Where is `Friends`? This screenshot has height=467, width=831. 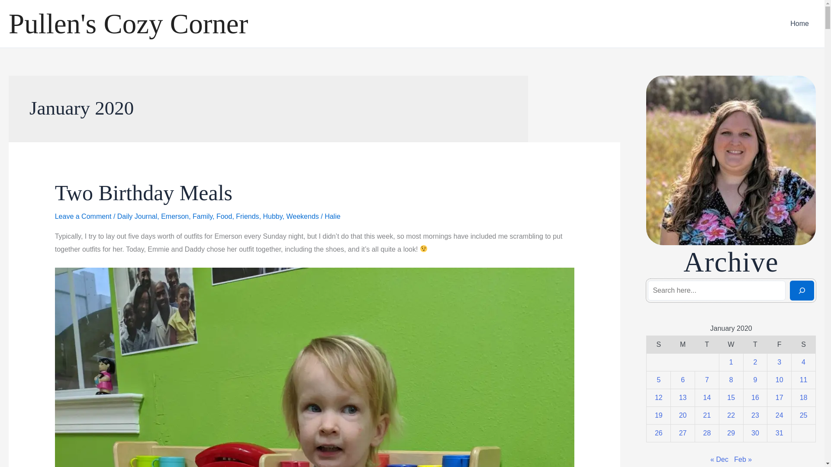 Friends is located at coordinates (247, 216).